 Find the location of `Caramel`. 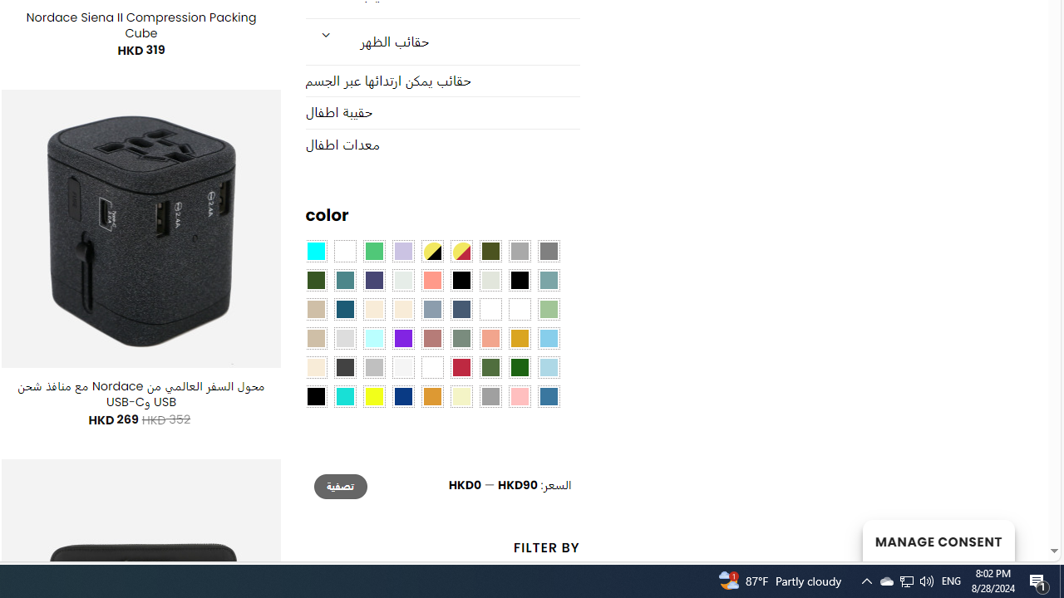

Caramel is located at coordinates (374, 309).